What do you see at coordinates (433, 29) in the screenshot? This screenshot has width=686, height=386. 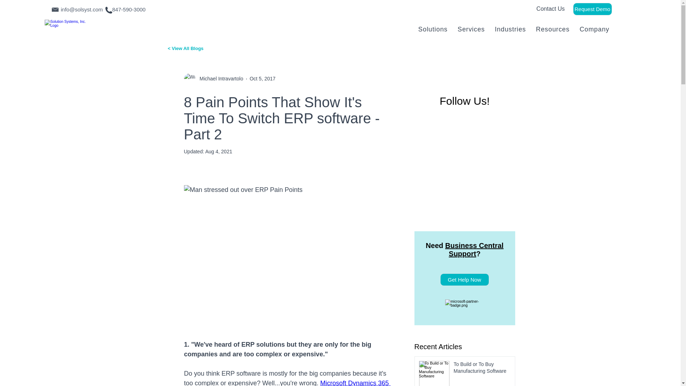 I see `Solutions` at bounding box center [433, 29].